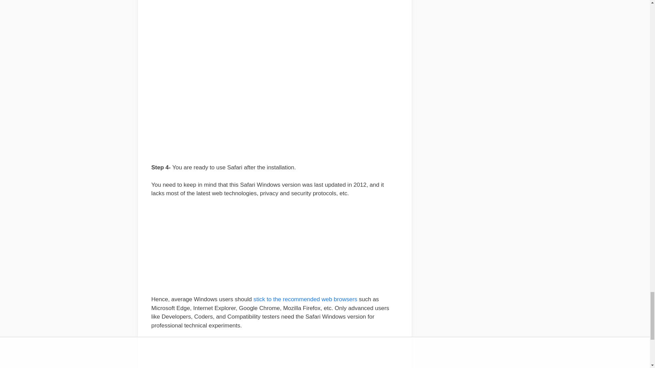  What do you see at coordinates (275, 89) in the screenshot?
I see `Complete the Windows Safari Installation process` at bounding box center [275, 89].